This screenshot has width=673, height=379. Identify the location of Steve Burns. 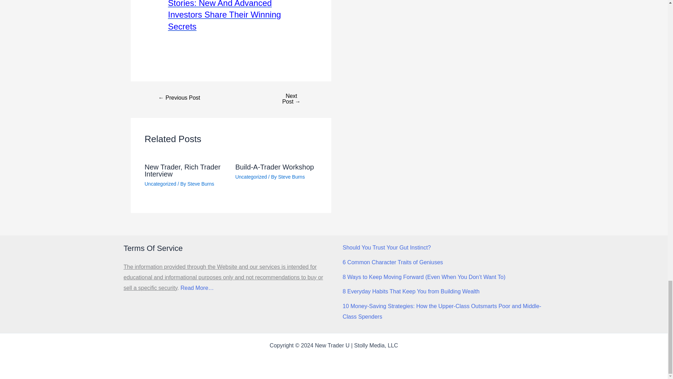
(200, 184).